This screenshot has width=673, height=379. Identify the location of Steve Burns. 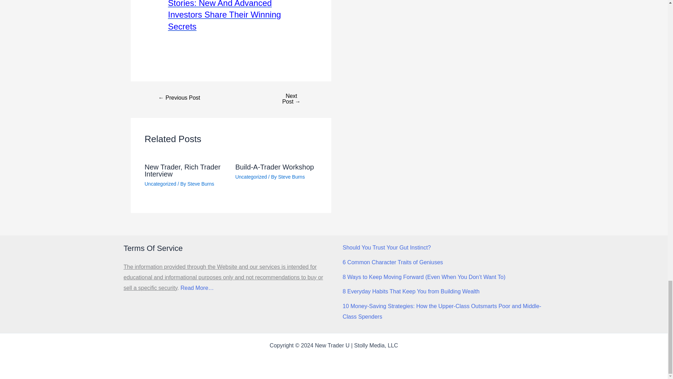
(200, 184).